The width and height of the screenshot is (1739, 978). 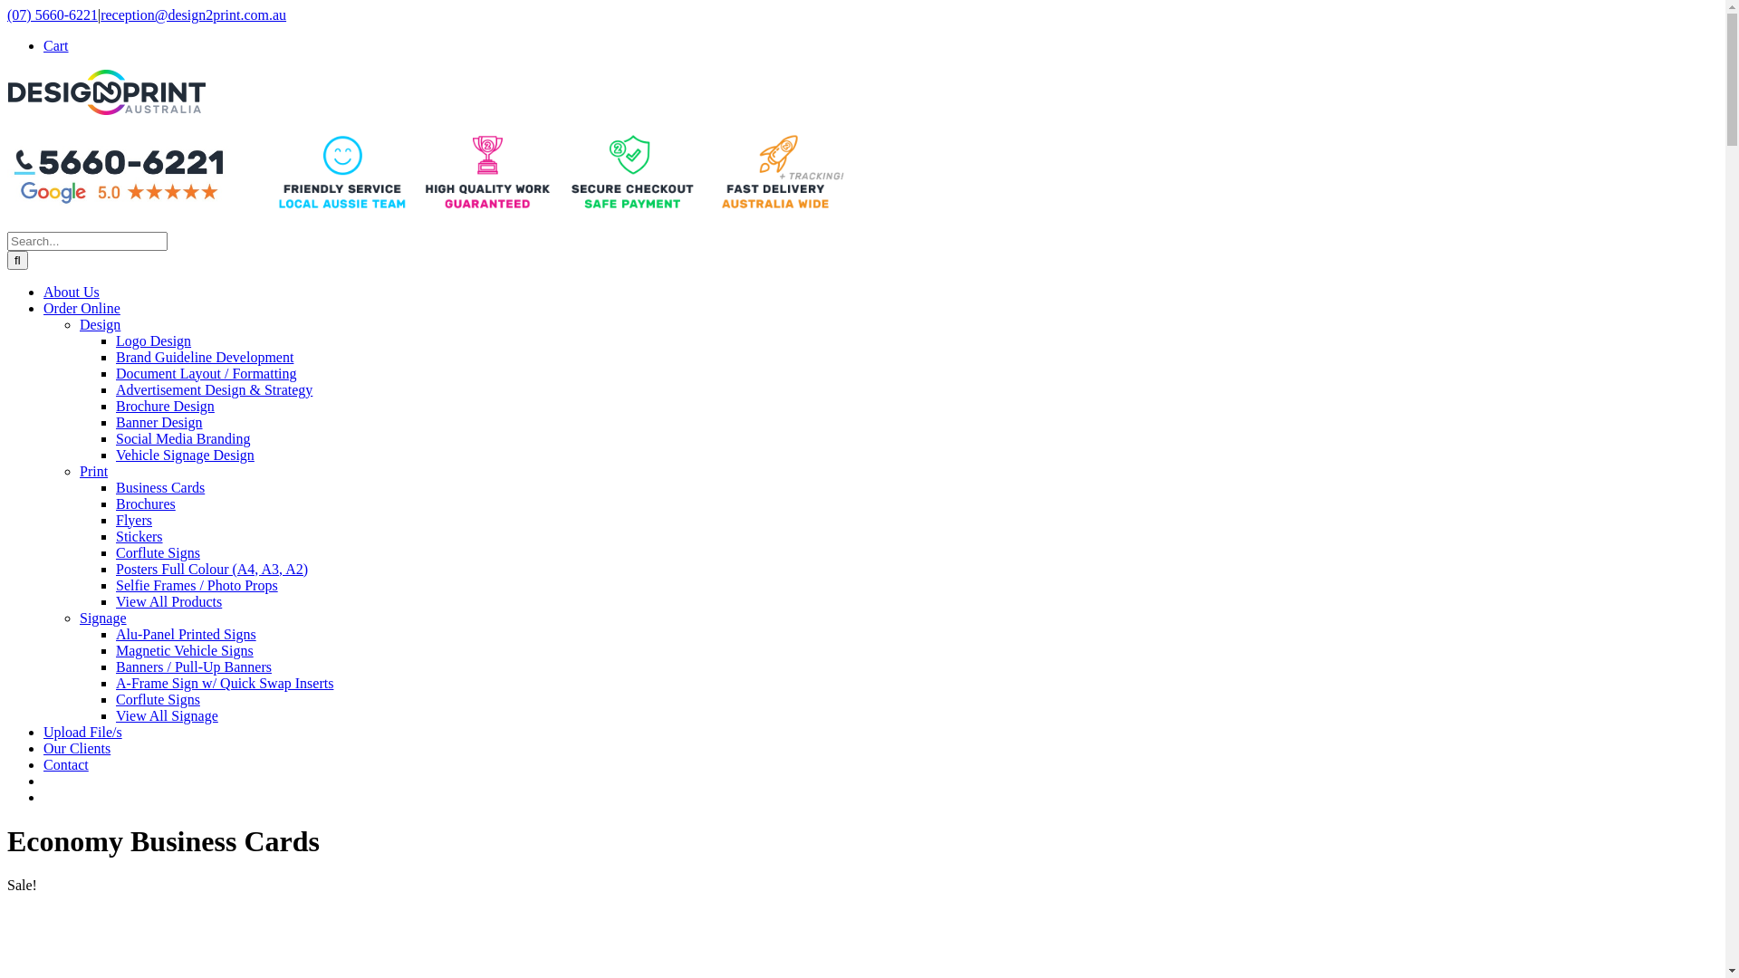 I want to click on A-Frame Sign w/ Quick Swap Inserts, so click(x=225, y=683).